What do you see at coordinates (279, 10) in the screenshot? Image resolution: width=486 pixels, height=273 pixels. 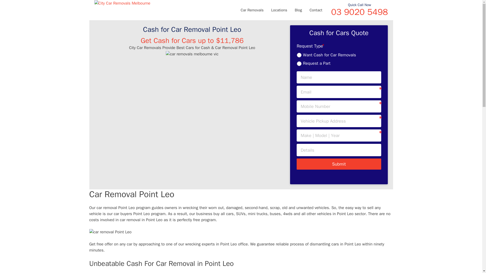 I see `Locations` at bounding box center [279, 10].